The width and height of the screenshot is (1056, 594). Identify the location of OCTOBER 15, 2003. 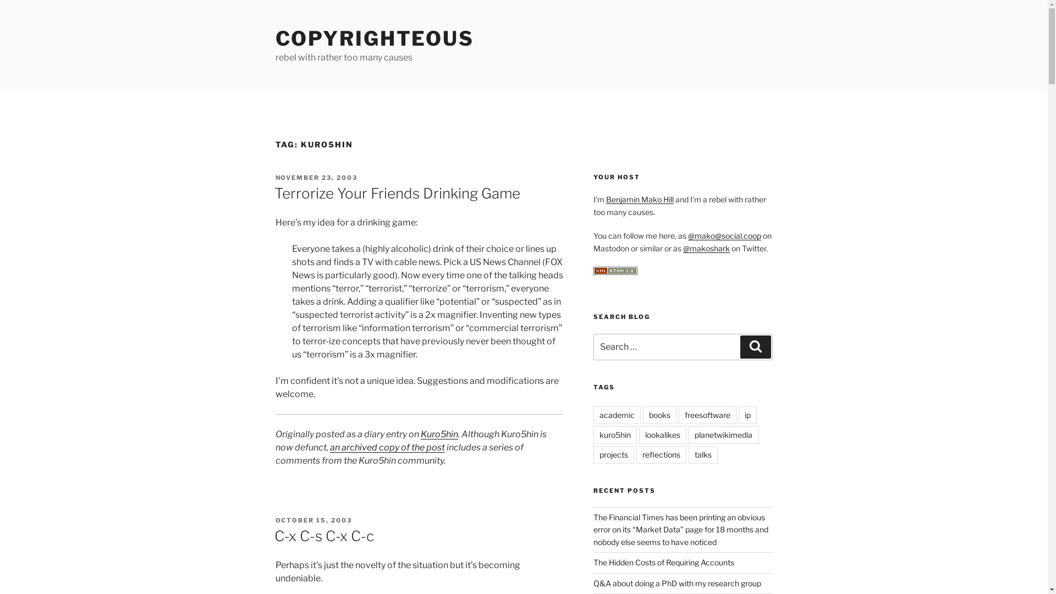
(313, 520).